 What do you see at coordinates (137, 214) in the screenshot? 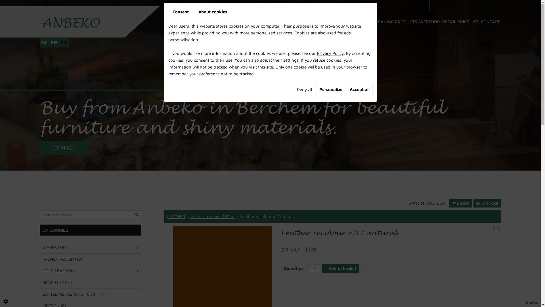
I see `Apply` at bounding box center [137, 214].